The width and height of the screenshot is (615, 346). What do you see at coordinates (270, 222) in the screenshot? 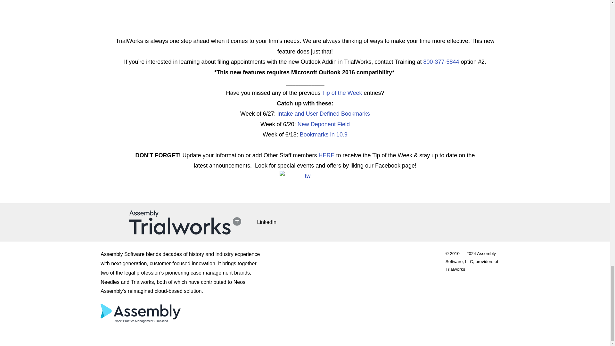
I see `LinkedIn` at bounding box center [270, 222].